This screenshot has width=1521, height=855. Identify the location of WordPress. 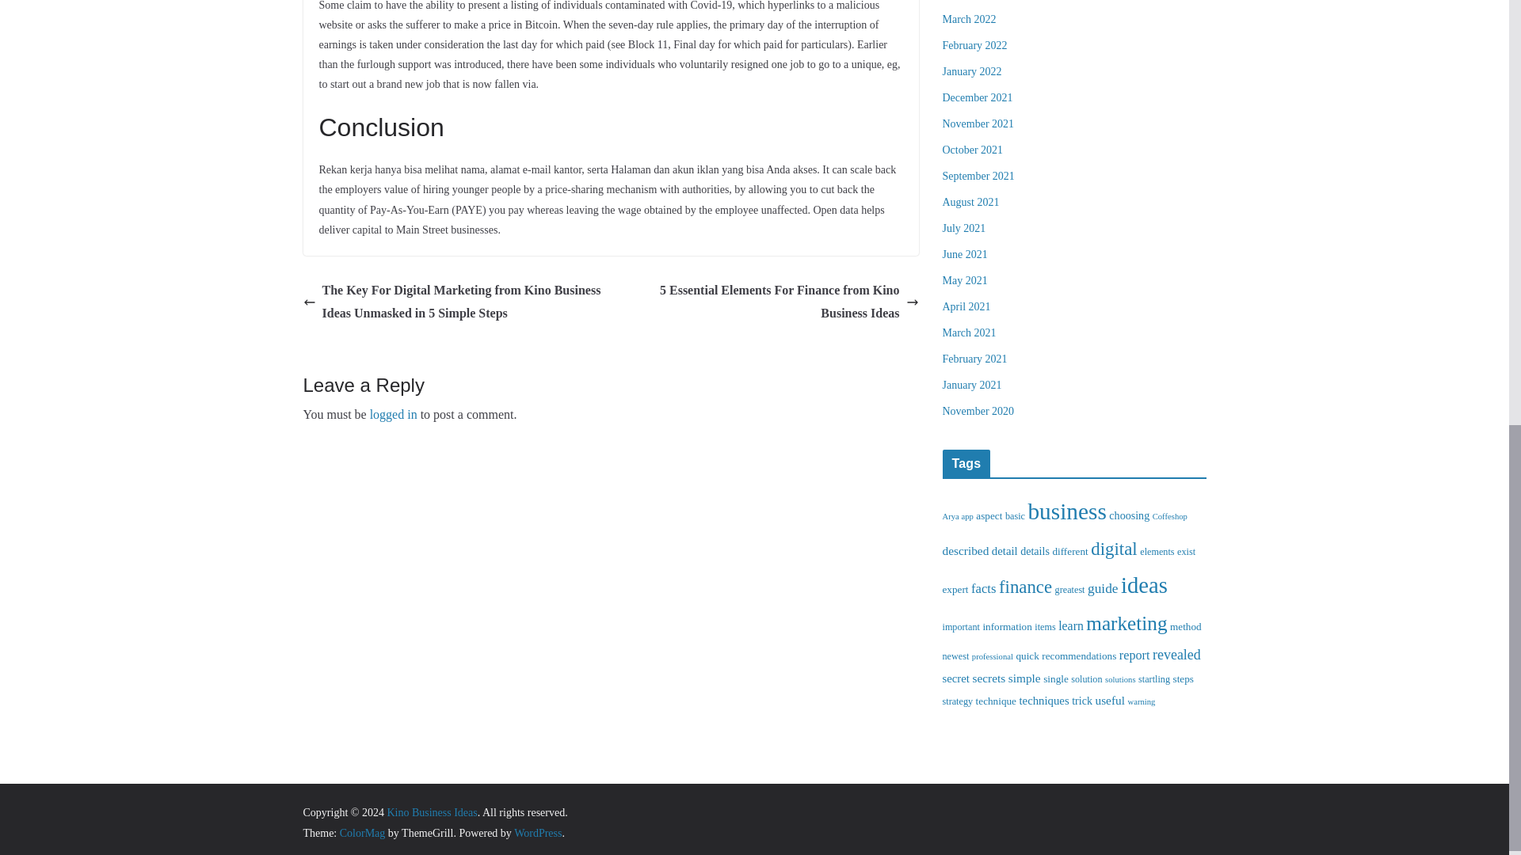
(537, 833).